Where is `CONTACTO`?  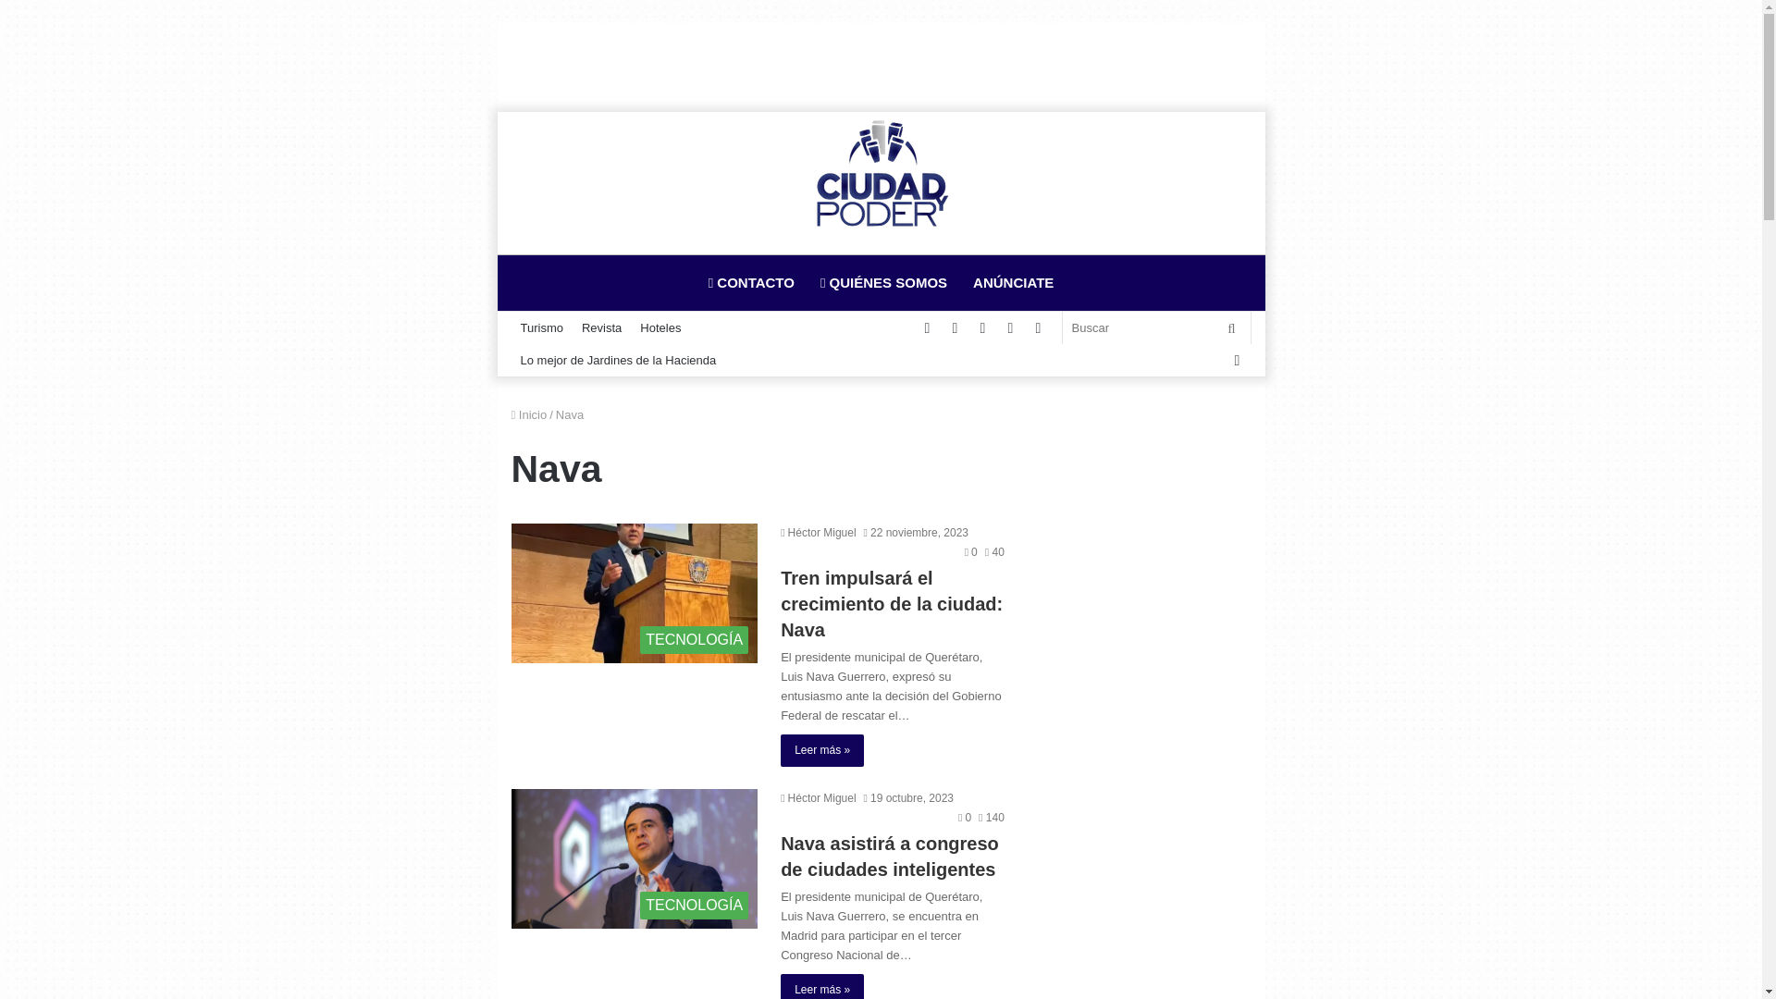
CONTACTO is located at coordinates (751, 283).